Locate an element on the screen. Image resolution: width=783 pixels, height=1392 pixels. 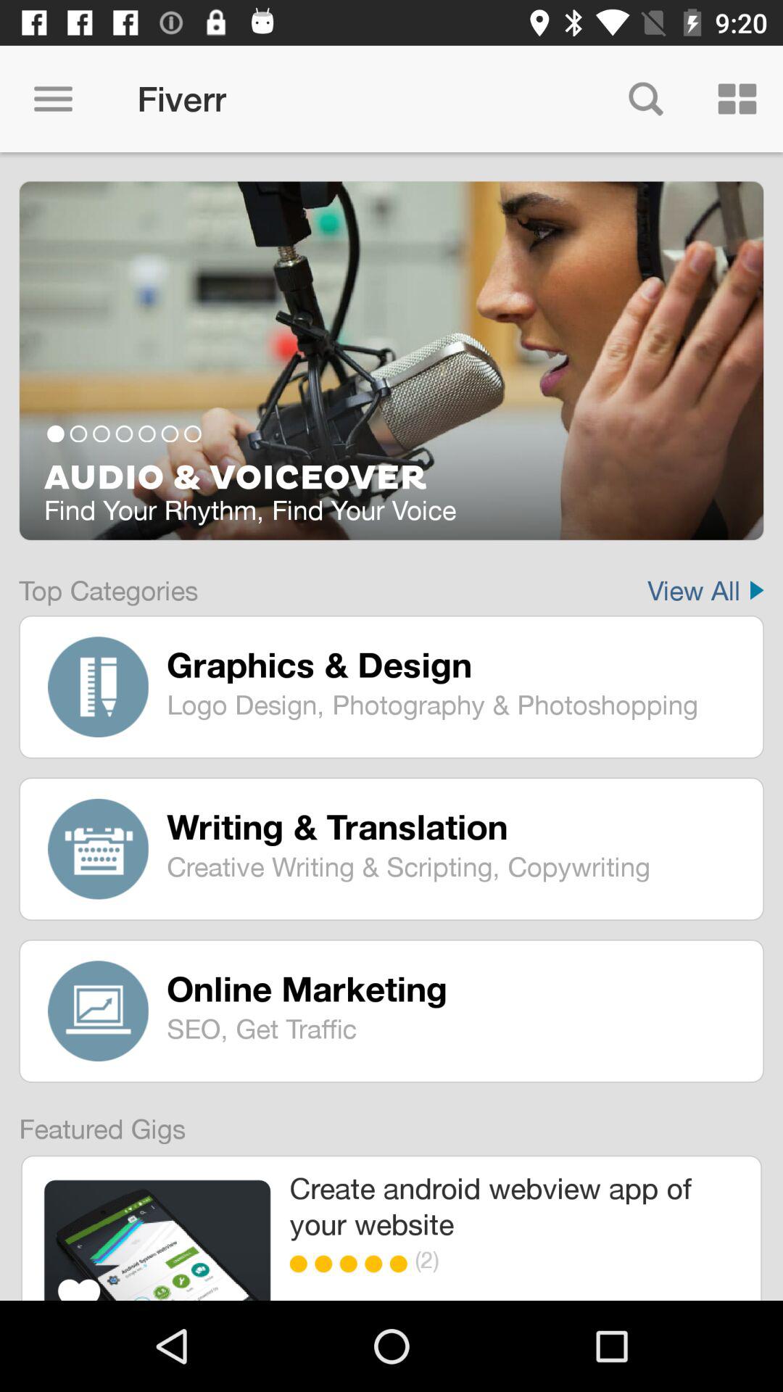
choose the item below featured gigs icon is located at coordinates (157, 1240).